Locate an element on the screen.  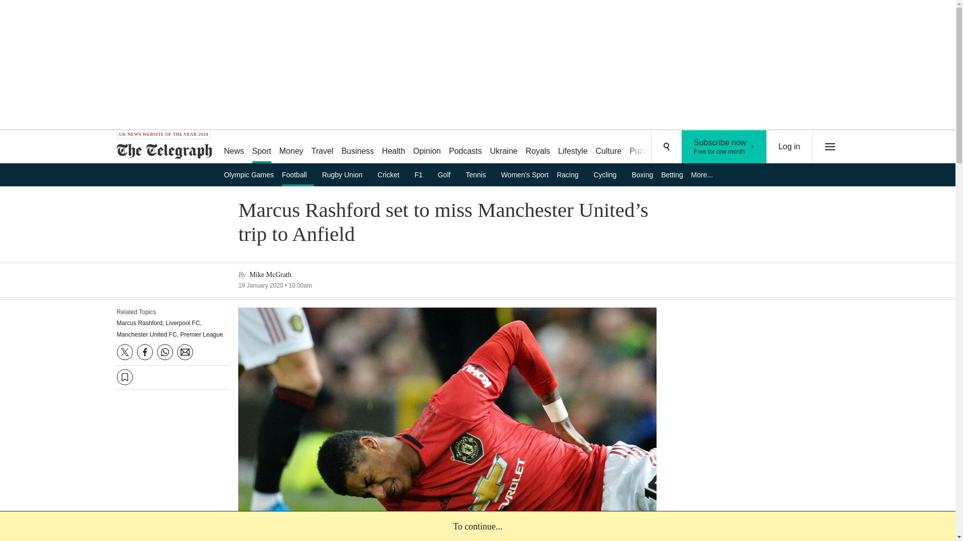
Log in is located at coordinates (789, 147).